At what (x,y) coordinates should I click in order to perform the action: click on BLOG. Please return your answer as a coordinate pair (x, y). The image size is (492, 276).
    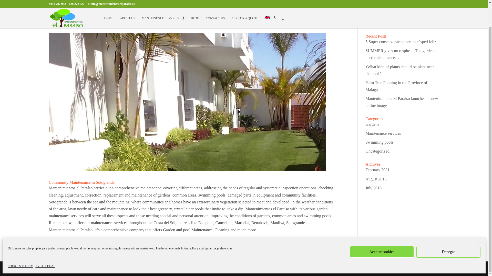
    Looking at the image, I should click on (195, 1).